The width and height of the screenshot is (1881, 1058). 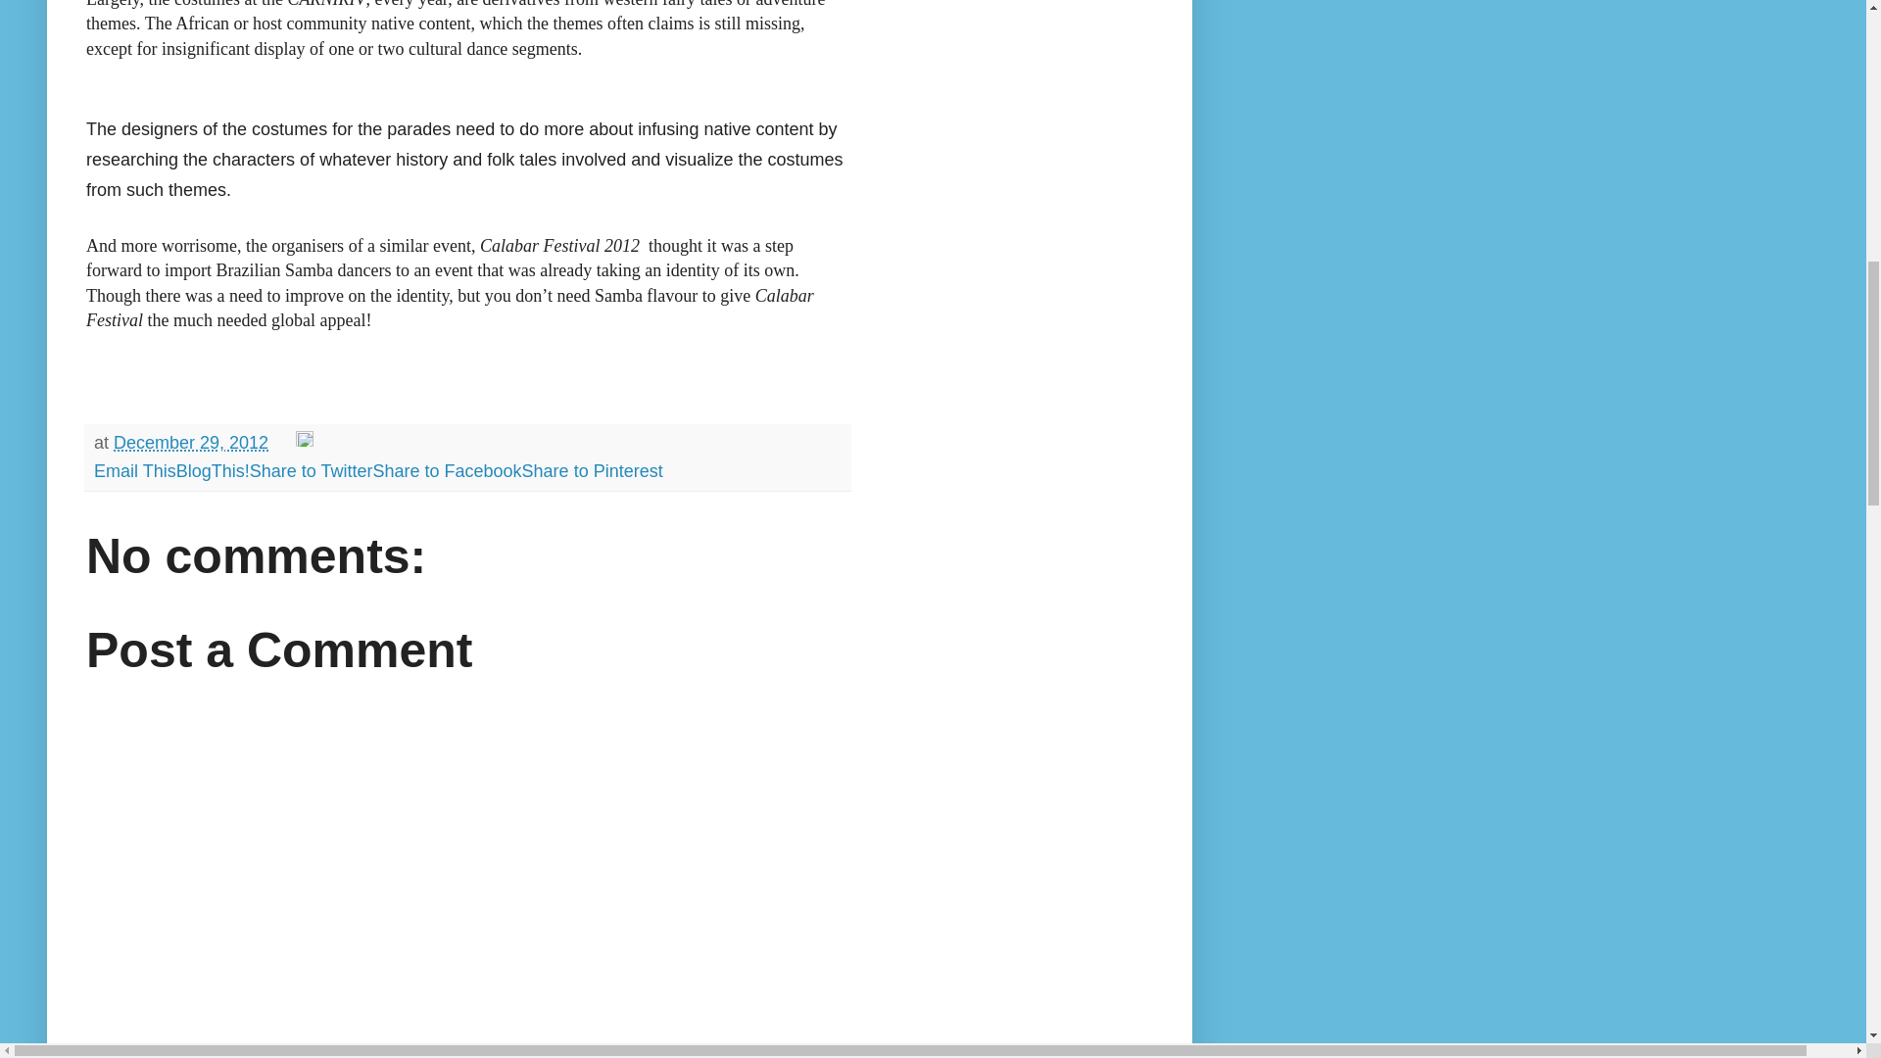 What do you see at coordinates (447, 470) in the screenshot?
I see `Share to Facebook` at bounding box center [447, 470].